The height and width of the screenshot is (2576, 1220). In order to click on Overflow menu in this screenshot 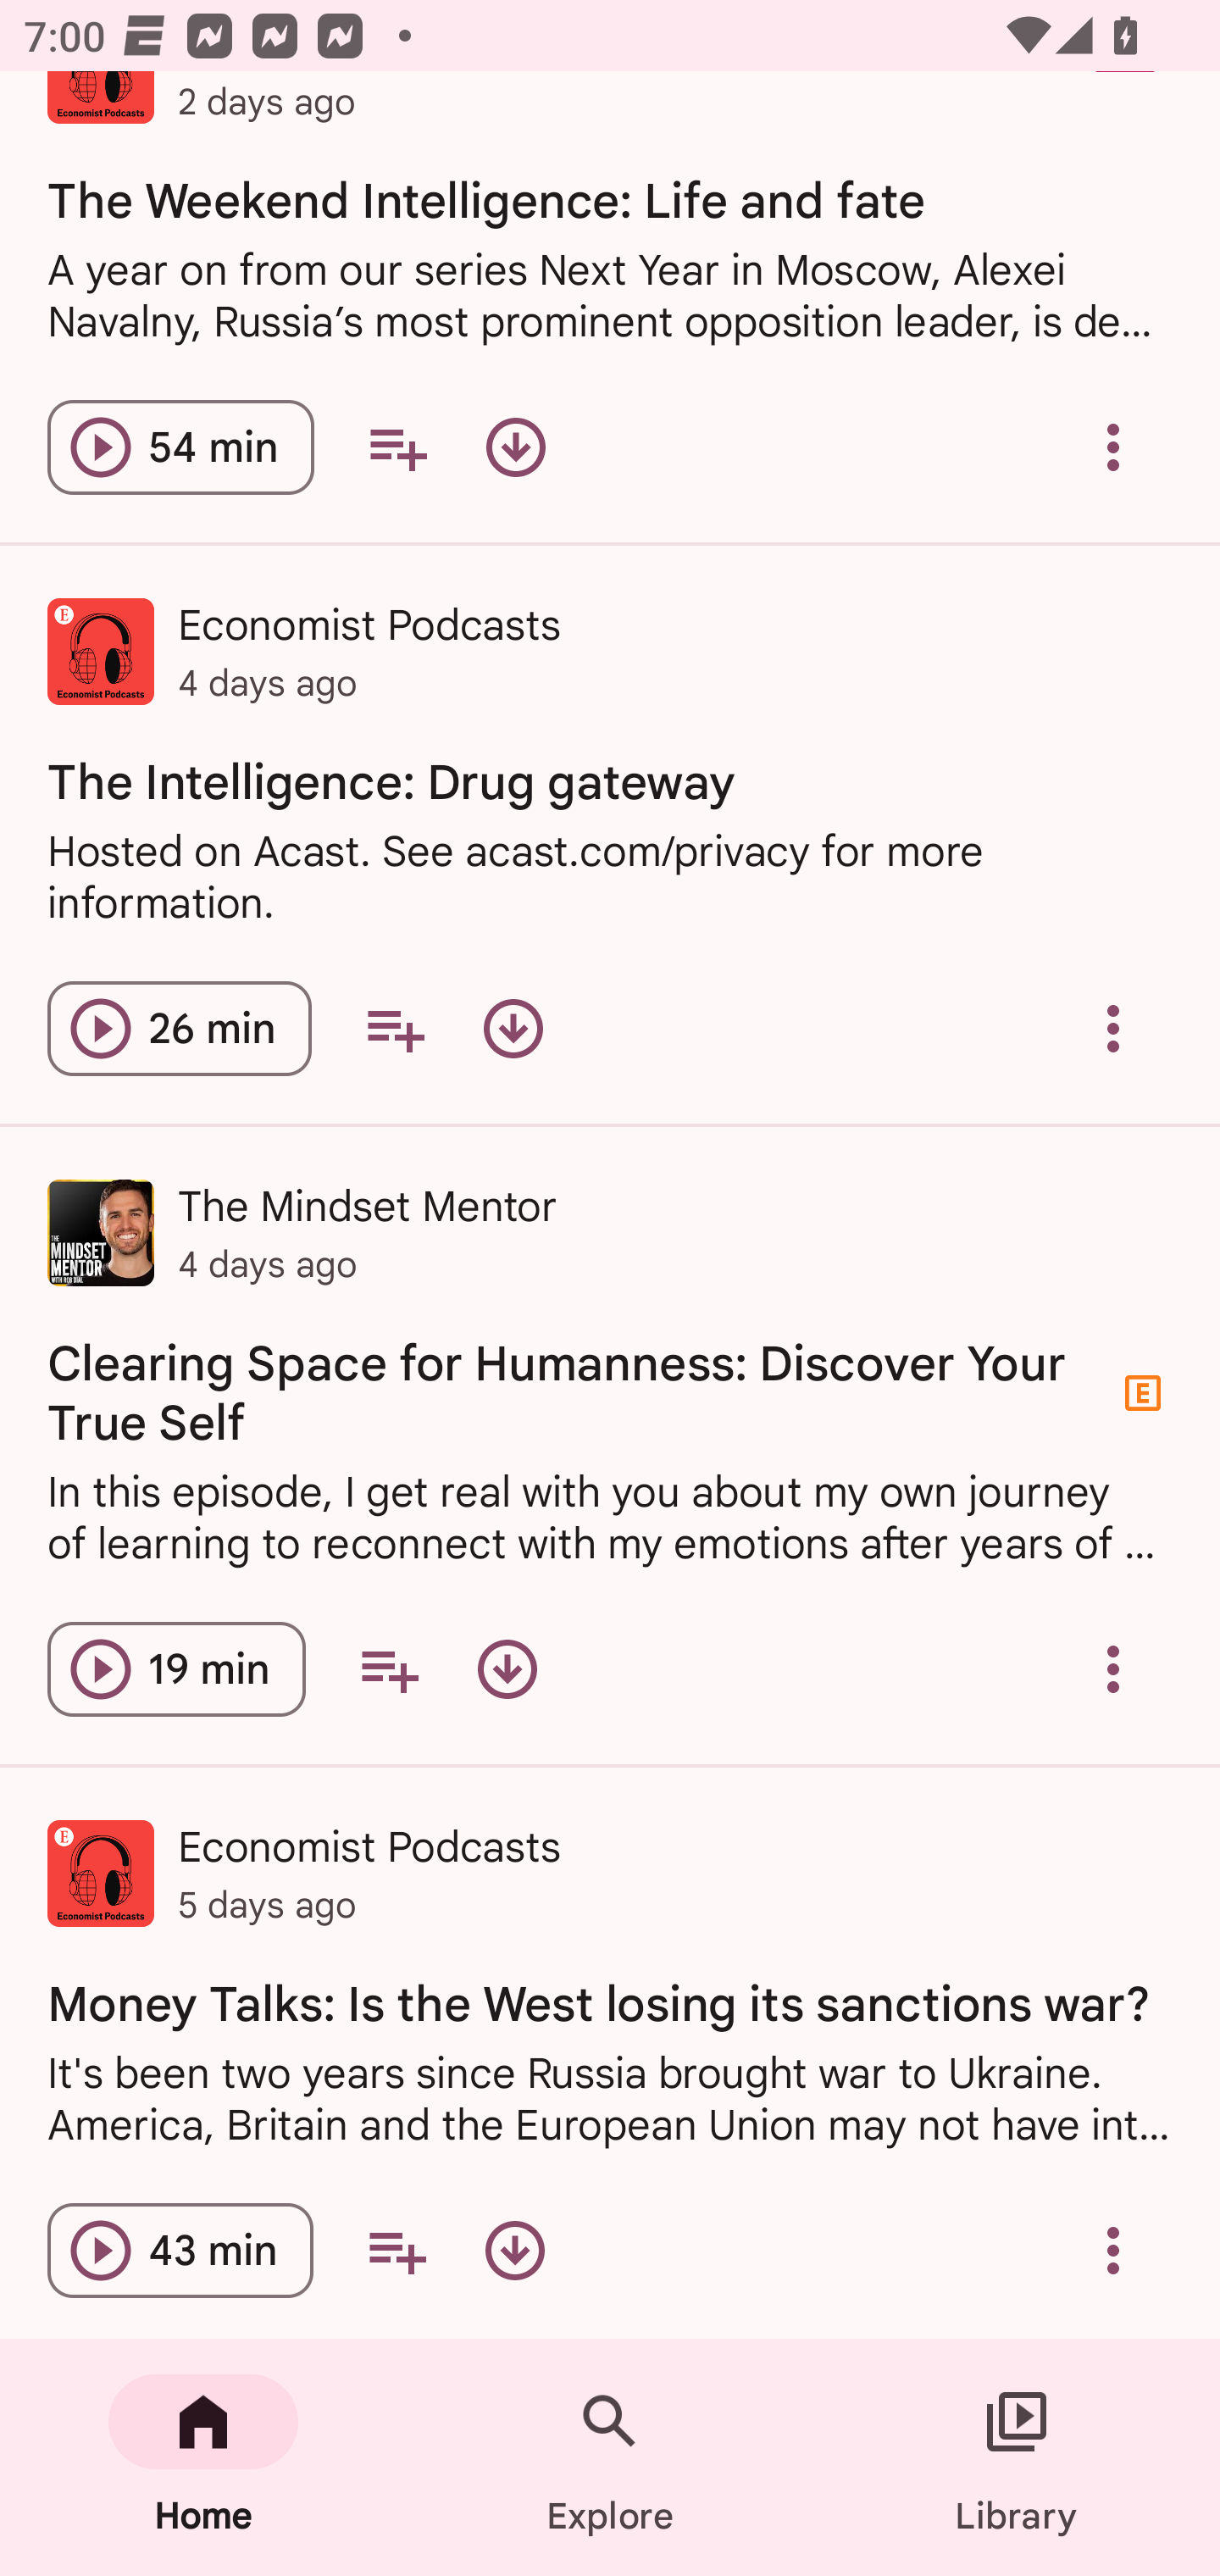, I will do `click(1113, 2250)`.